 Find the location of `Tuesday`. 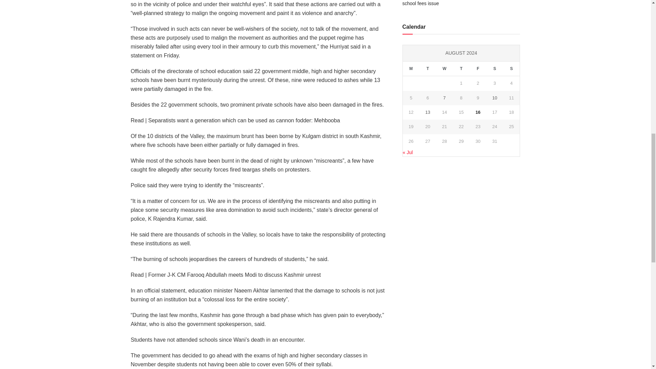

Tuesday is located at coordinates (427, 69).